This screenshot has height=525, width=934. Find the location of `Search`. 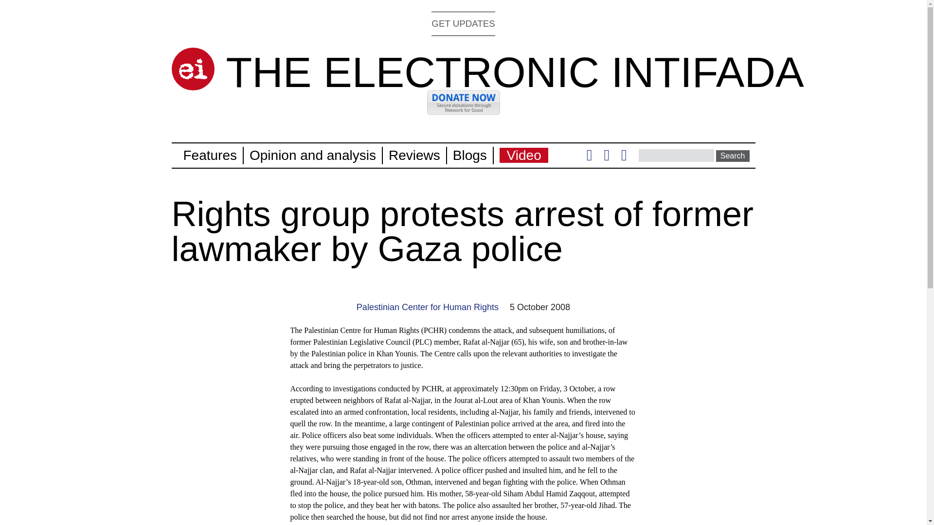

Search is located at coordinates (733, 156).